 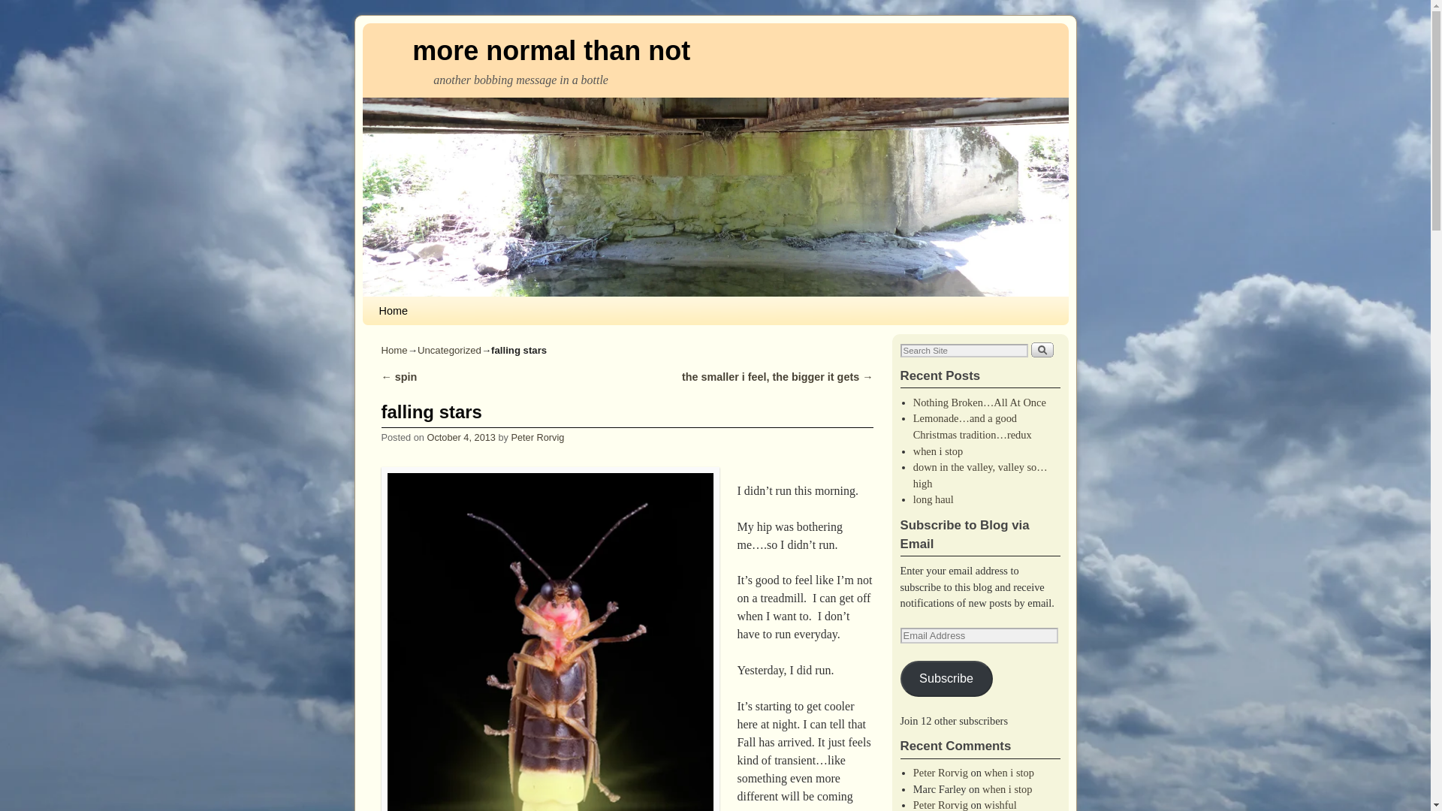 What do you see at coordinates (1006, 789) in the screenshot?
I see `when i stop` at bounding box center [1006, 789].